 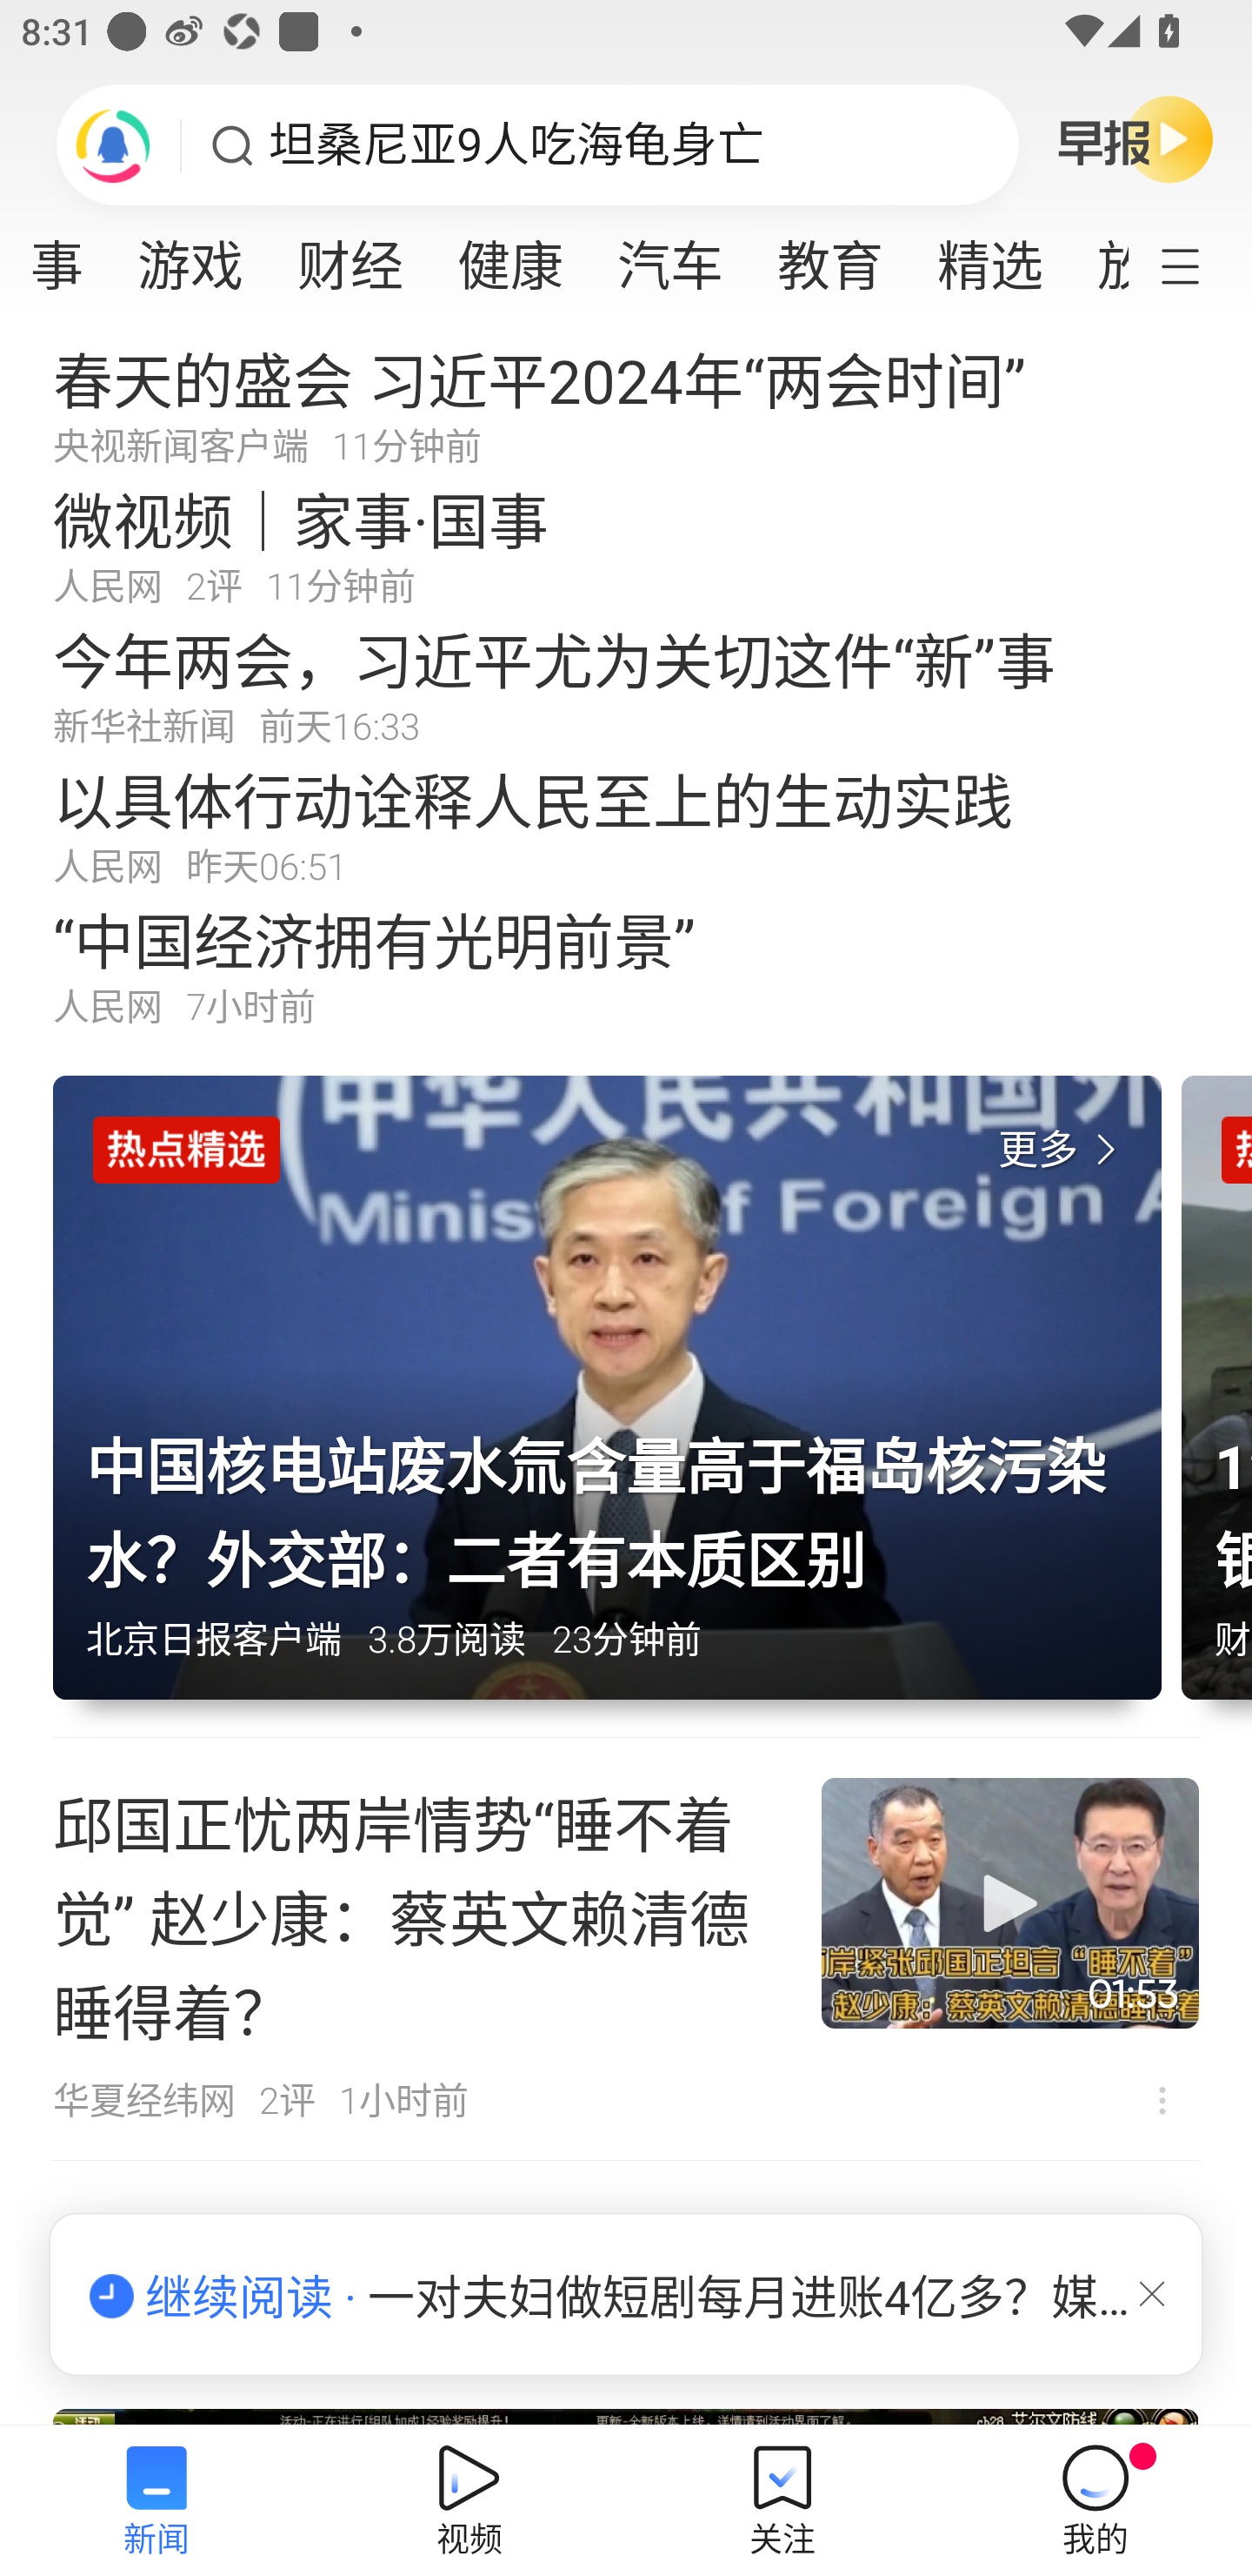 I want to click on 以具体行动诠释人民至上的生动实践 人民网 昨天06:51, so click(x=626, y=825).